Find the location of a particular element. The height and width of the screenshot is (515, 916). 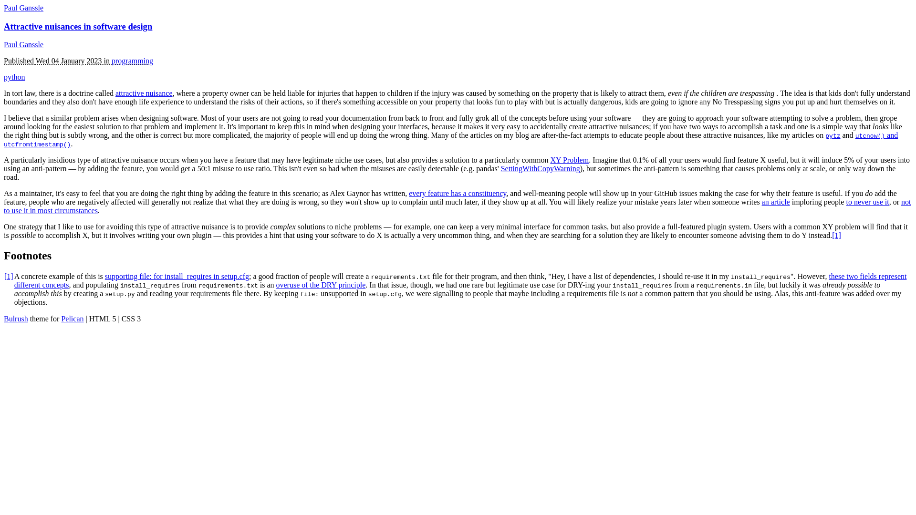

overuse of the DRY principle is located at coordinates (321, 284).